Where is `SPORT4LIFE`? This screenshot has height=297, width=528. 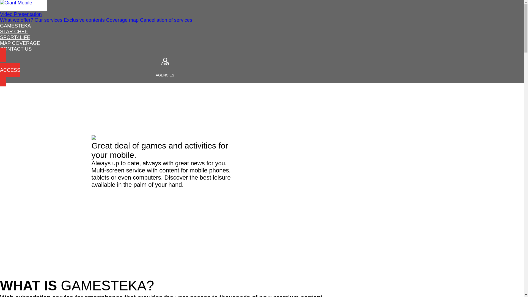 SPORT4LIFE is located at coordinates (15, 26).